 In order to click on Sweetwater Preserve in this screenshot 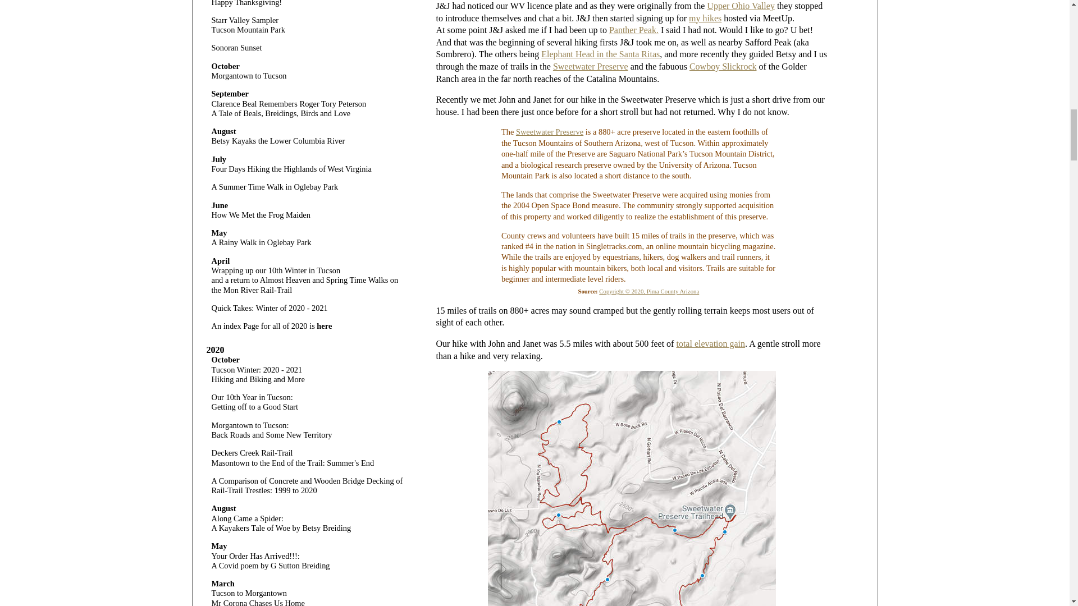, I will do `click(649, 291)`.